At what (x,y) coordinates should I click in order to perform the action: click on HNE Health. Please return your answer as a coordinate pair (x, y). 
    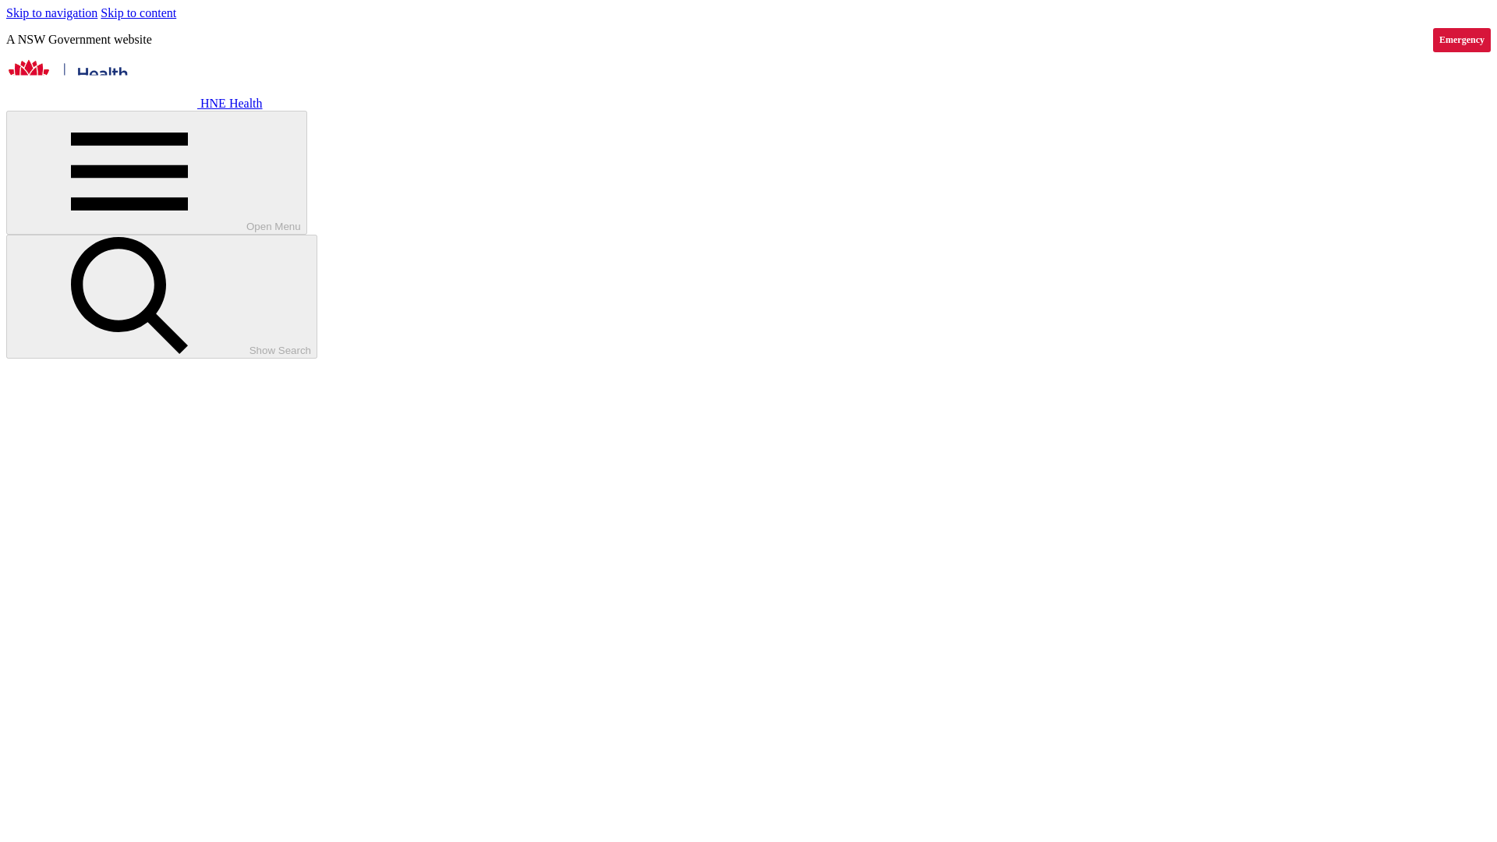
    Looking at the image, I should click on (134, 103).